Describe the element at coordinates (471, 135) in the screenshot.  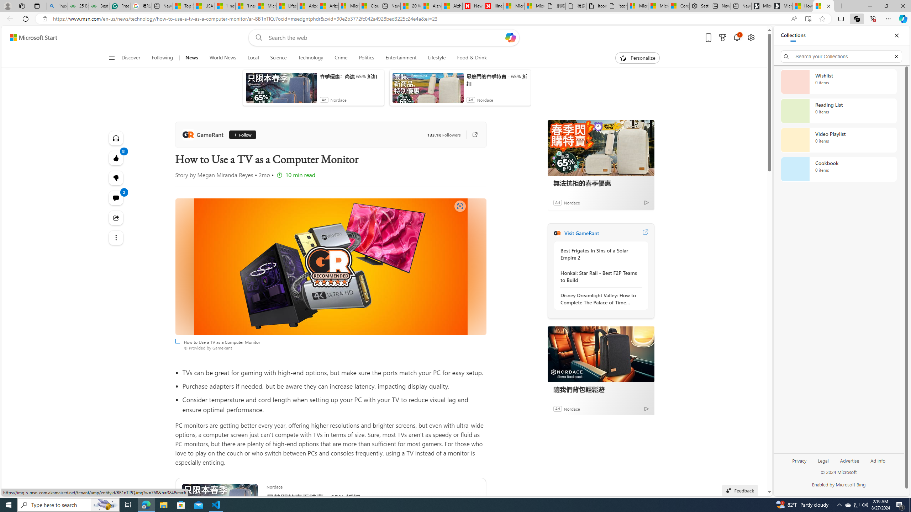
I see `Go to publisher's site` at that location.